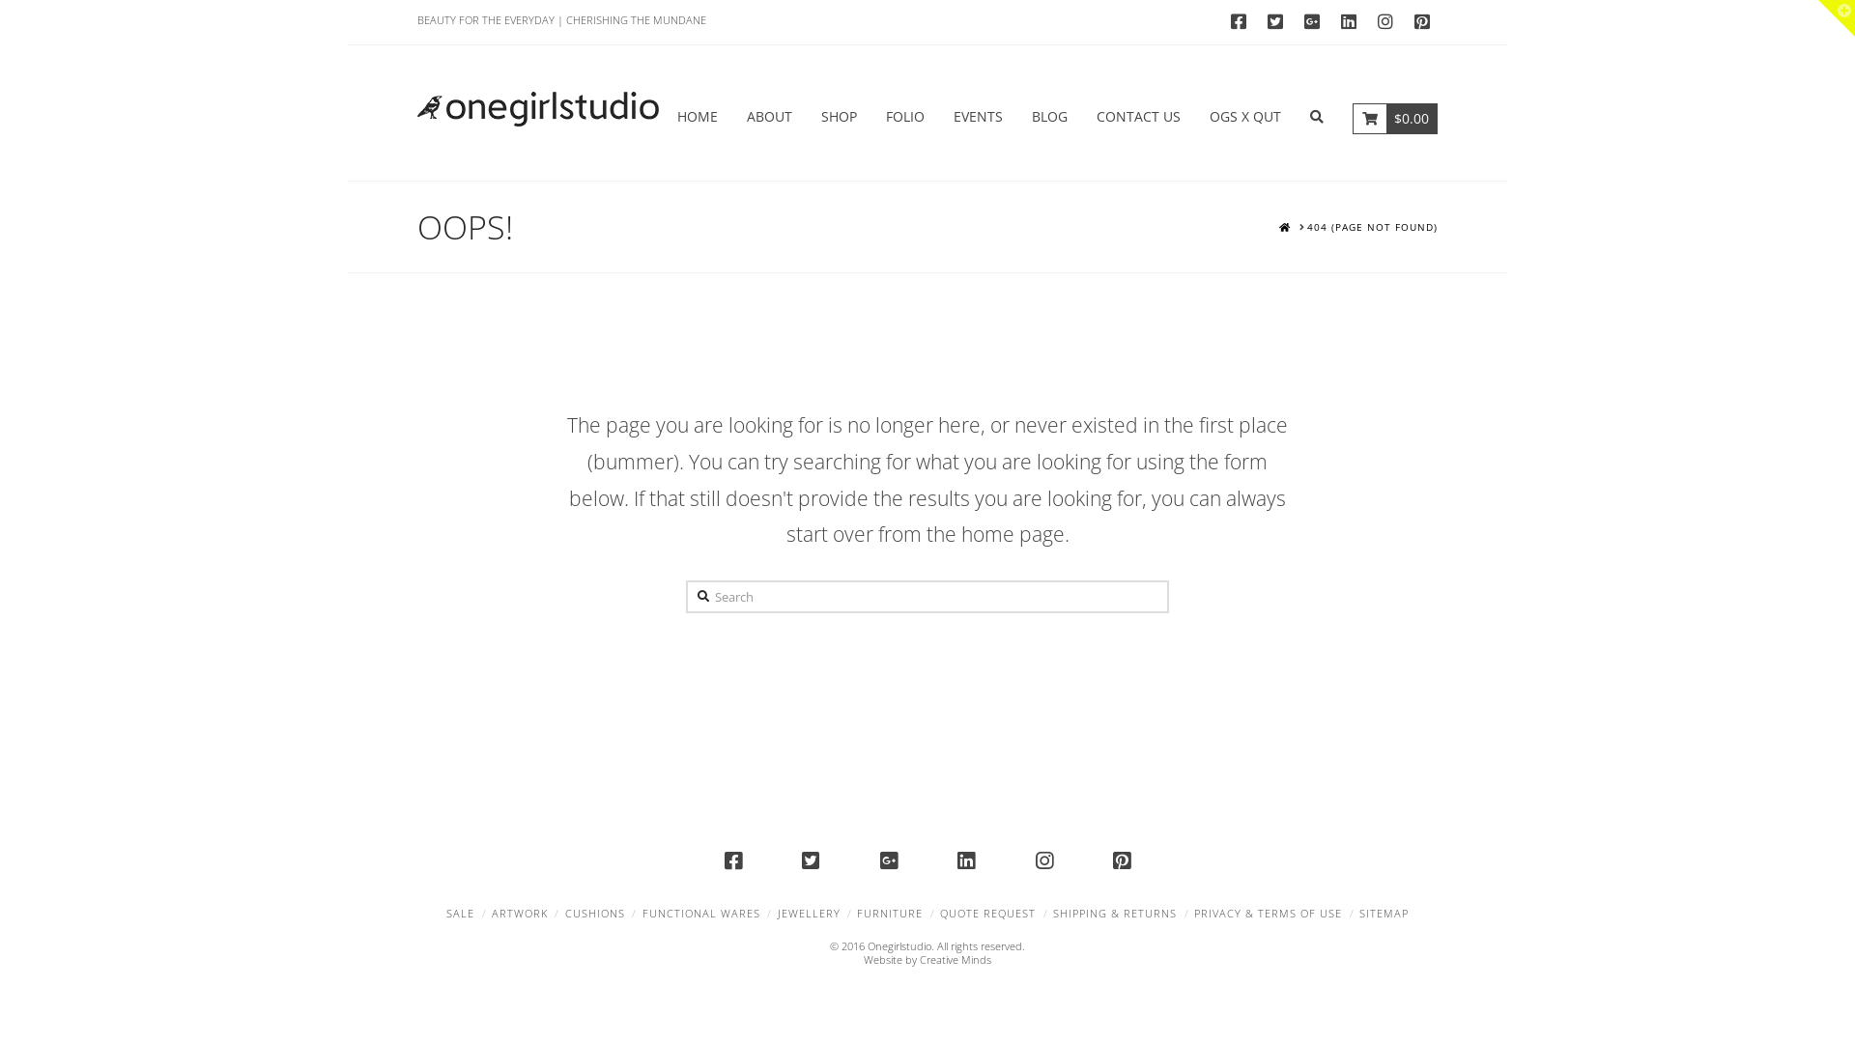  What do you see at coordinates (1245, 112) in the screenshot?
I see `OGS X QUT` at bounding box center [1245, 112].